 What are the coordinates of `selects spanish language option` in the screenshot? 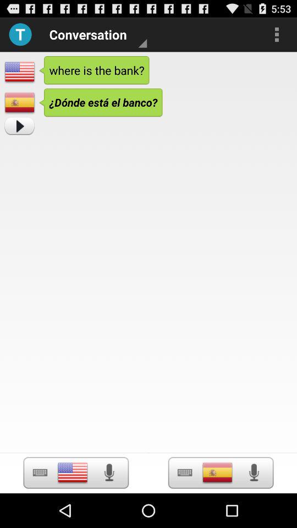 It's located at (185, 473).